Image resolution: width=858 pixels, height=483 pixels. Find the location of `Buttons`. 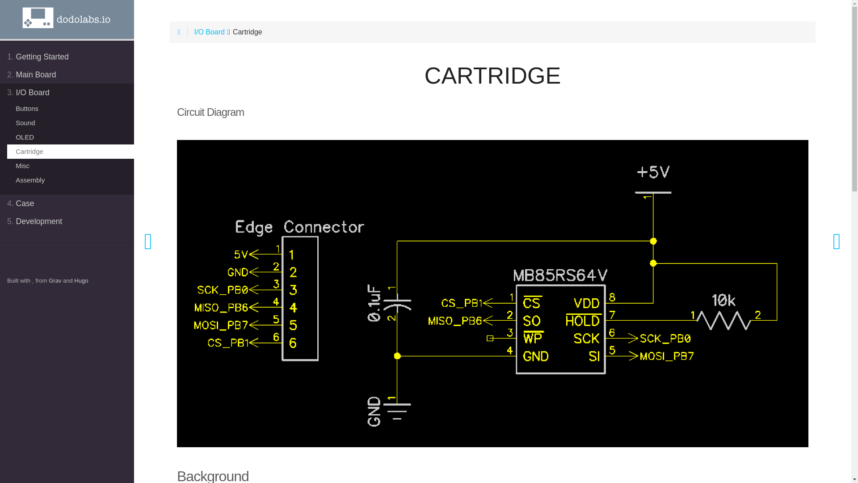

Buttons is located at coordinates (71, 108).